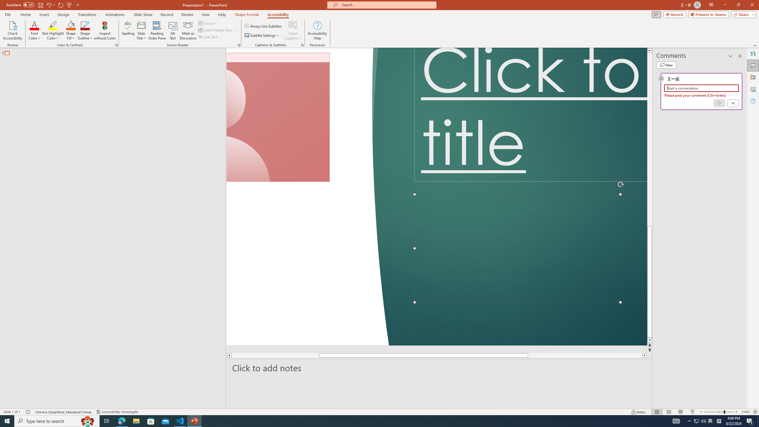 The width and height of the screenshot is (759, 427). Describe the element at coordinates (216, 41) in the screenshot. I see `Bullets` at that location.